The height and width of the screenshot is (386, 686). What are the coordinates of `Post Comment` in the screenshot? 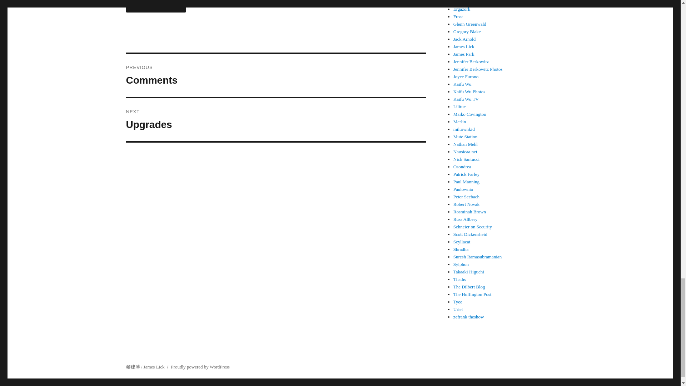 It's located at (276, 120).